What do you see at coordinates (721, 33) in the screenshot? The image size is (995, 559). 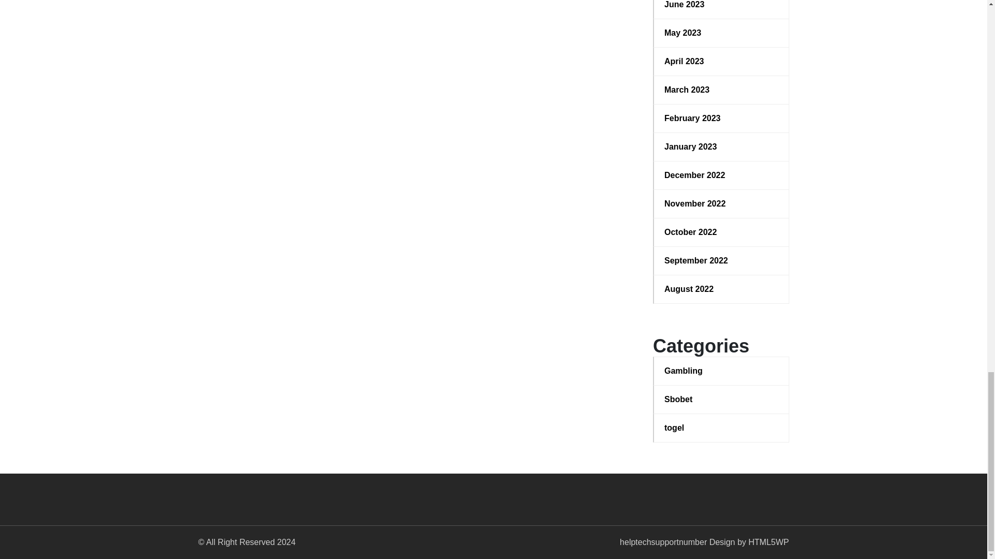 I see `May 2023` at bounding box center [721, 33].